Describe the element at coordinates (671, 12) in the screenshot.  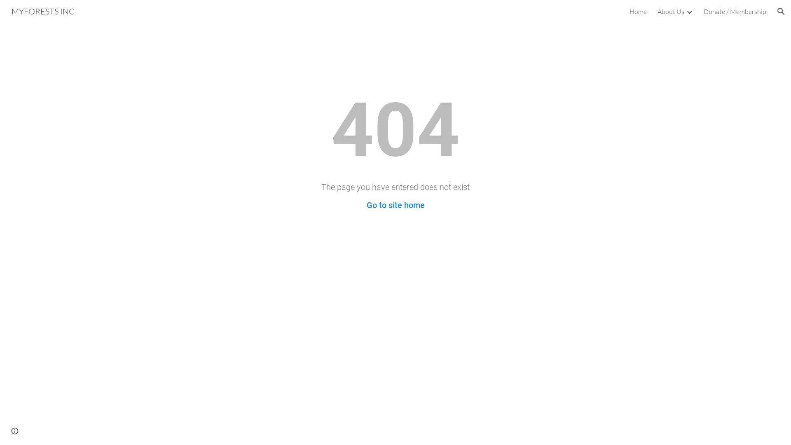
I see `About Us` at that location.